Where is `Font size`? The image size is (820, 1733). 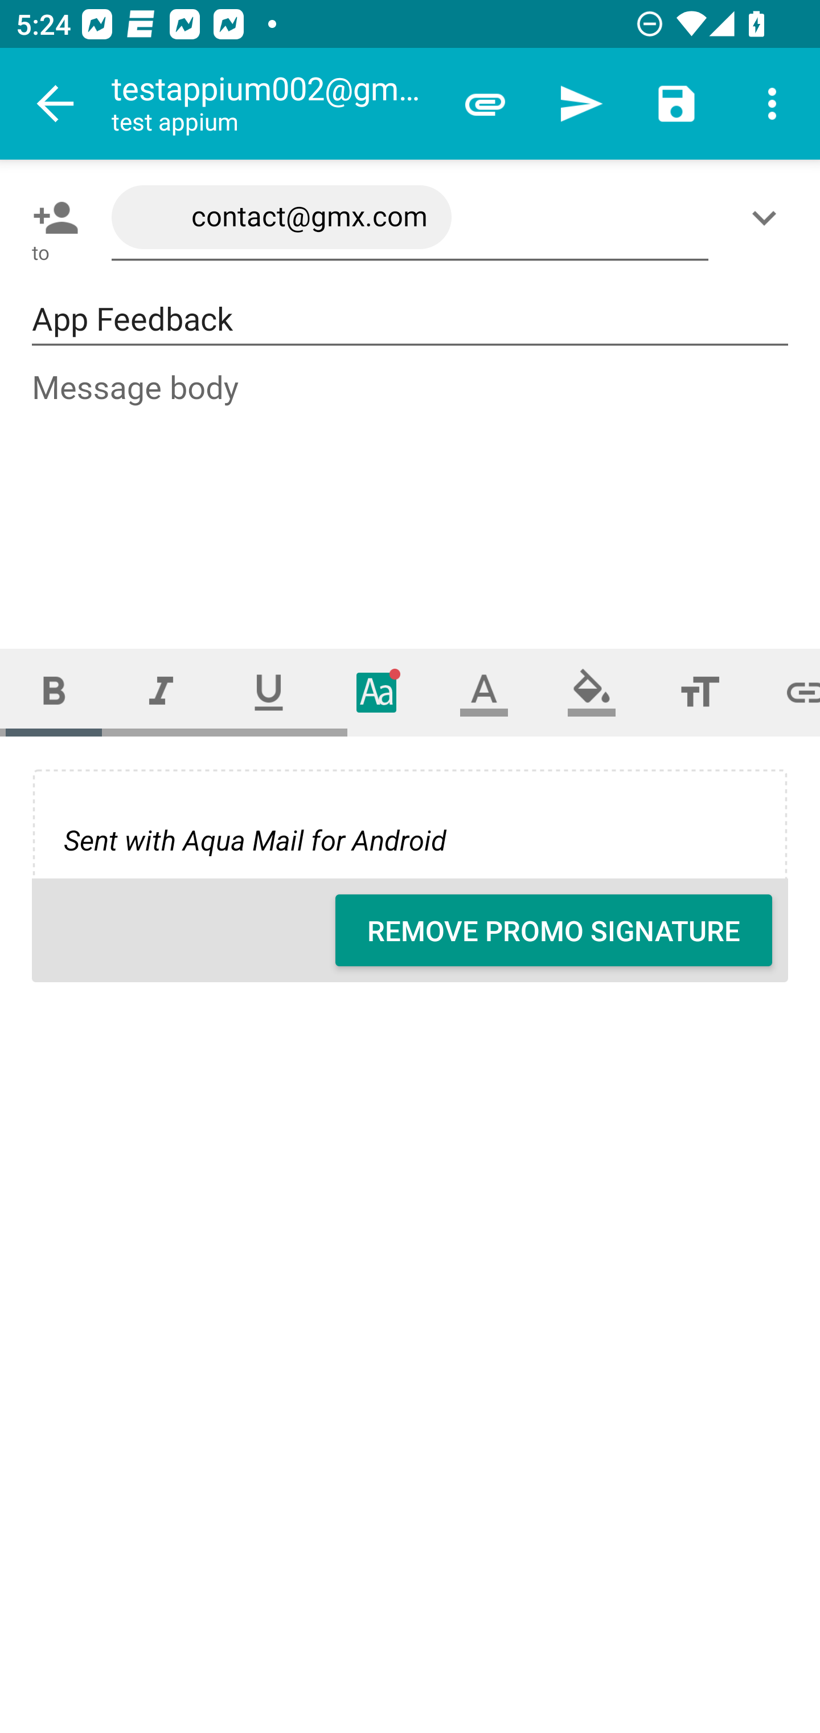 Font size is located at coordinates (699, 692).